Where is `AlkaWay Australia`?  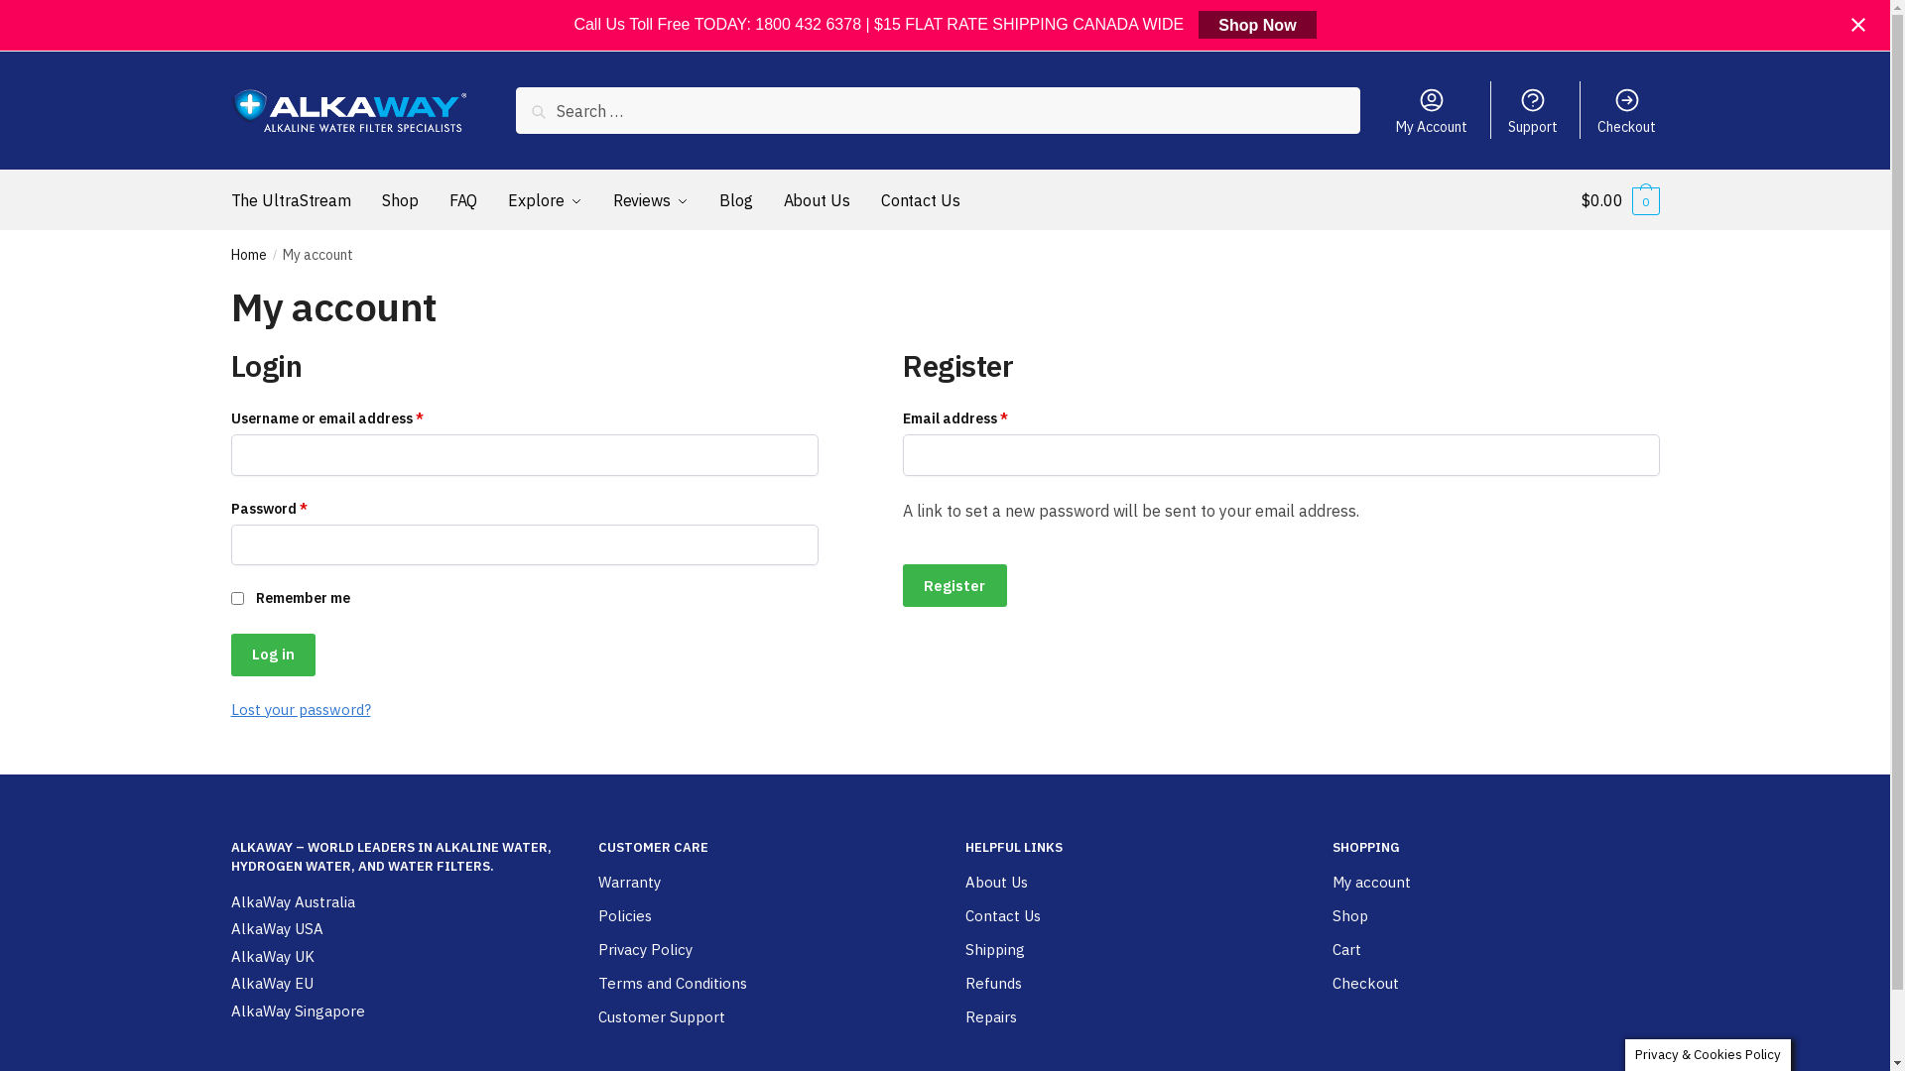 AlkaWay Australia is located at coordinates (292, 902).